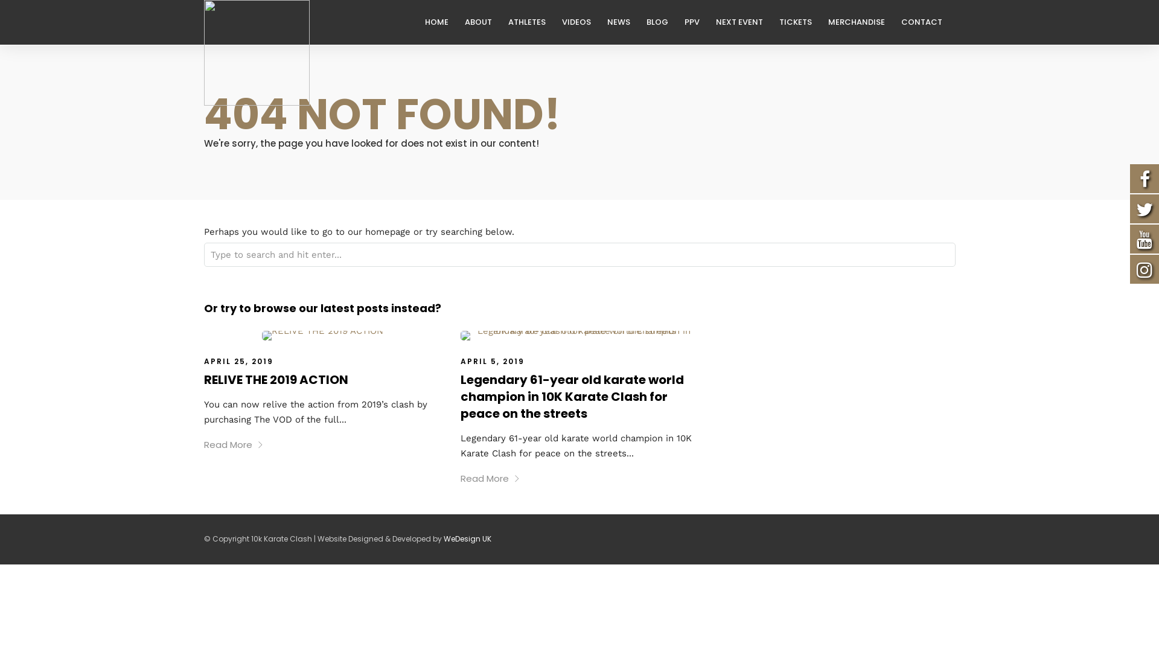  What do you see at coordinates (581, 22) in the screenshot?
I see `VIDEOS` at bounding box center [581, 22].